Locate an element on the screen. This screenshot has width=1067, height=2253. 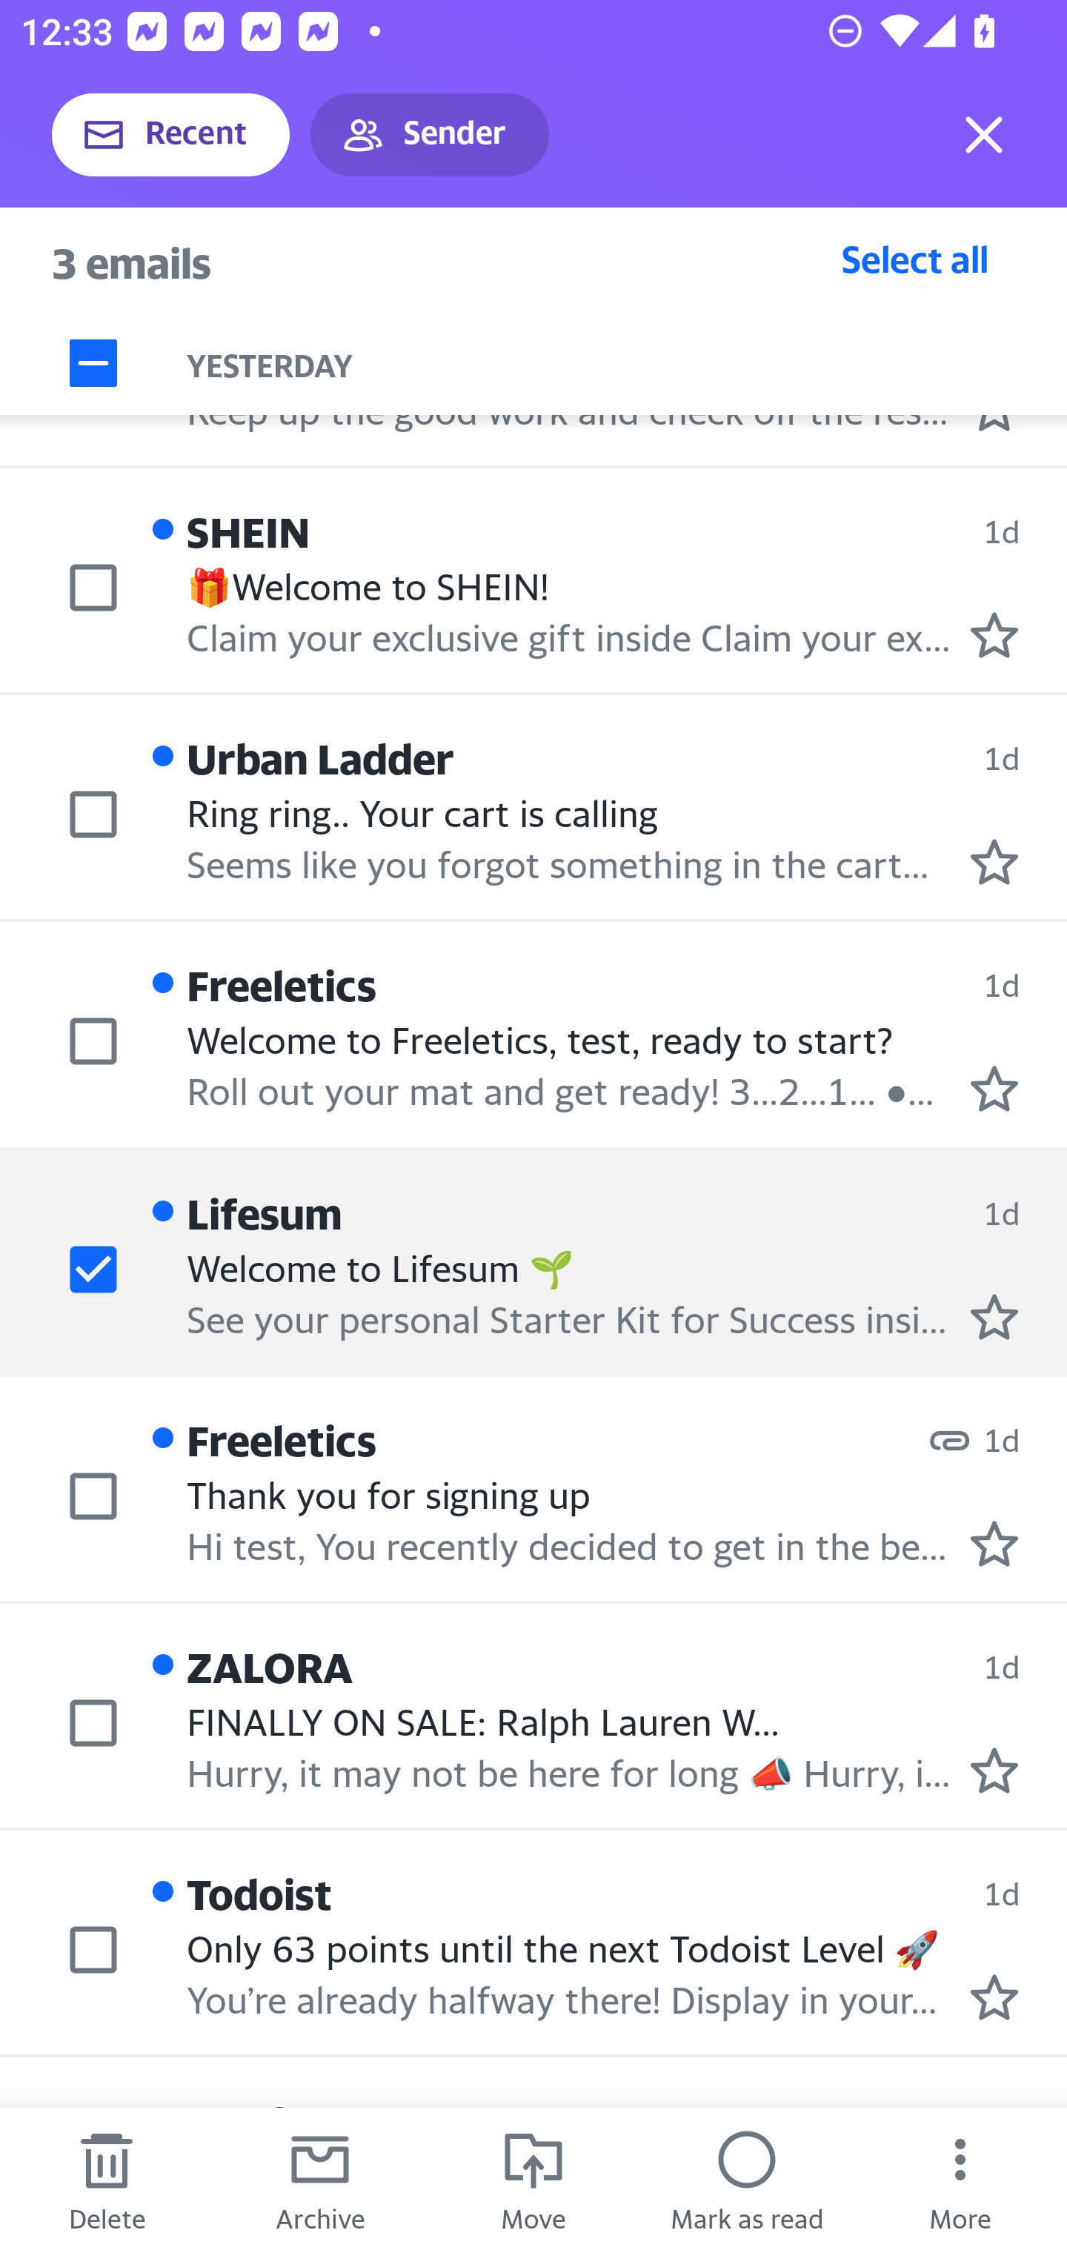
Exit selection mode is located at coordinates (984, 135).